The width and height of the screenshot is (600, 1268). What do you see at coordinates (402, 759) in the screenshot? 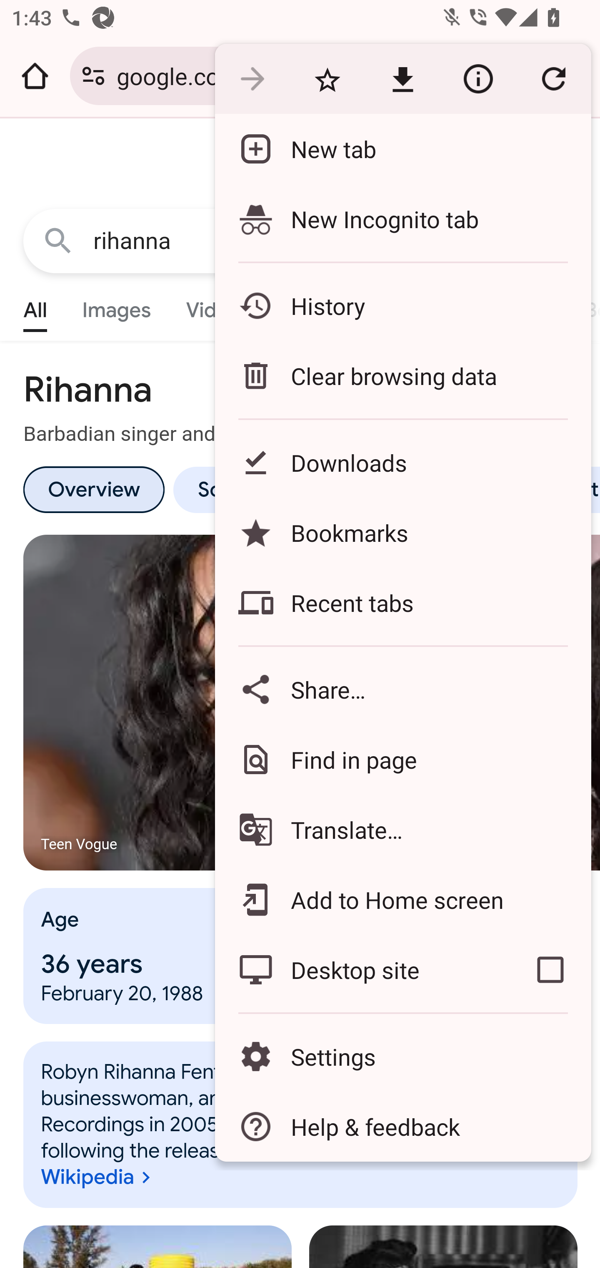
I see `Find in page` at bounding box center [402, 759].